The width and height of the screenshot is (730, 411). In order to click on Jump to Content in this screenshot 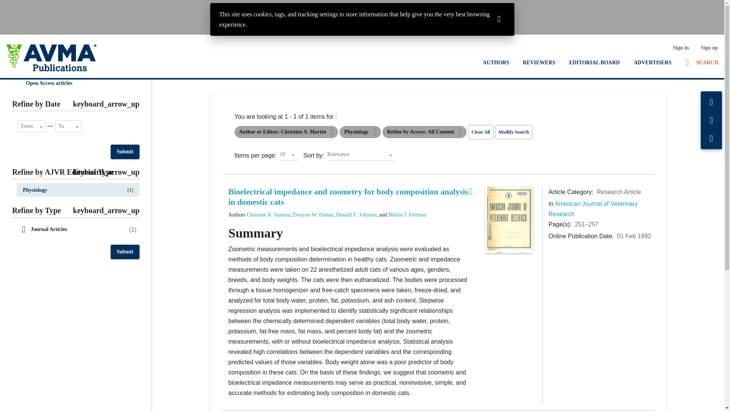, I will do `click(23, 6)`.